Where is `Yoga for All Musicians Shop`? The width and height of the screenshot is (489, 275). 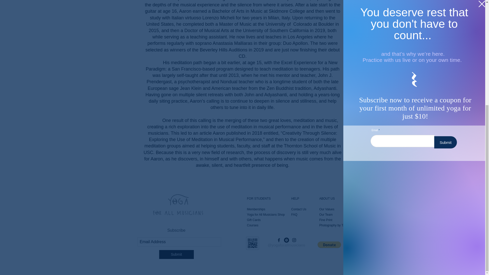
Yoga for All Musicians Shop is located at coordinates (266, 214).